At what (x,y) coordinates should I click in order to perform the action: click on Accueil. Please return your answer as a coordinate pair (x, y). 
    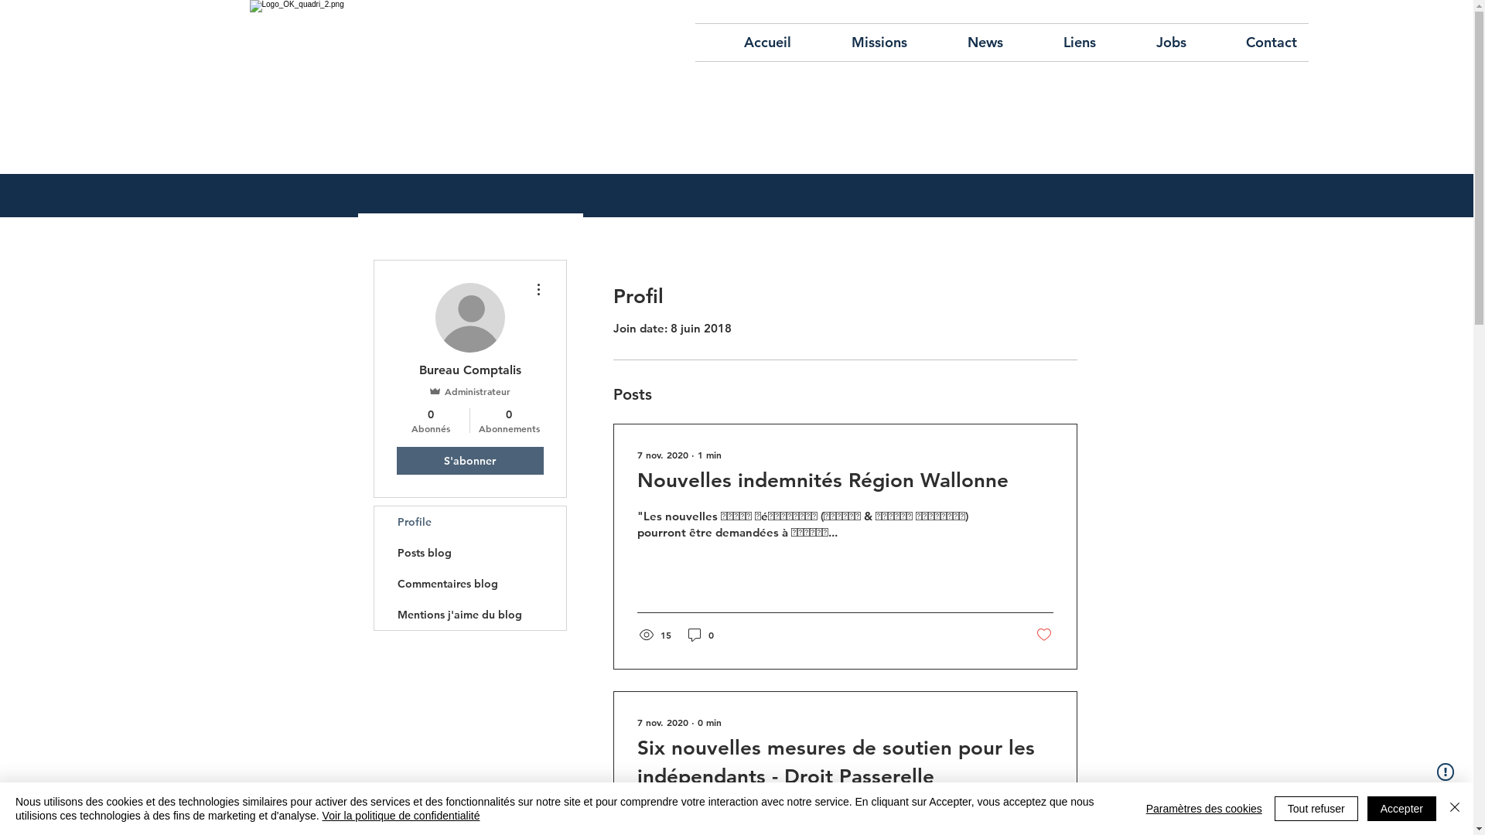
    Looking at the image, I should click on (749, 43).